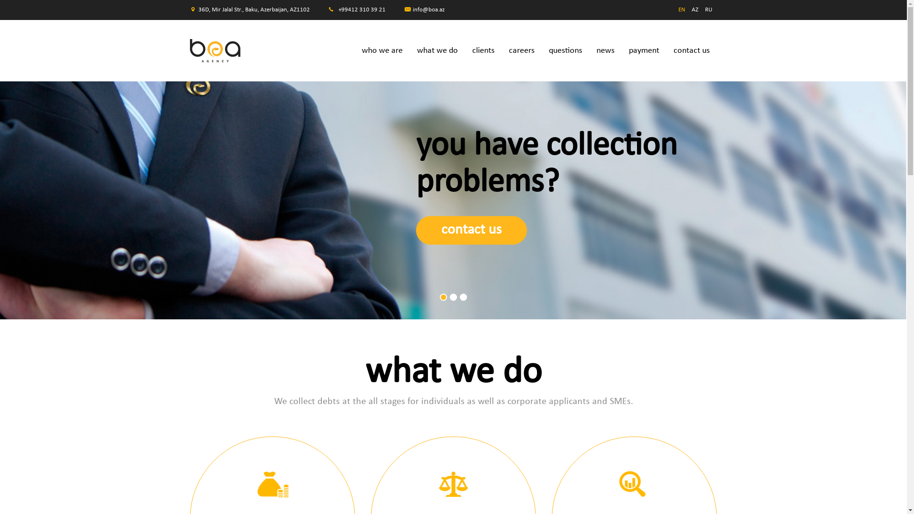 Image resolution: width=914 pixels, height=514 pixels. I want to click on clients, so click(484, 50).